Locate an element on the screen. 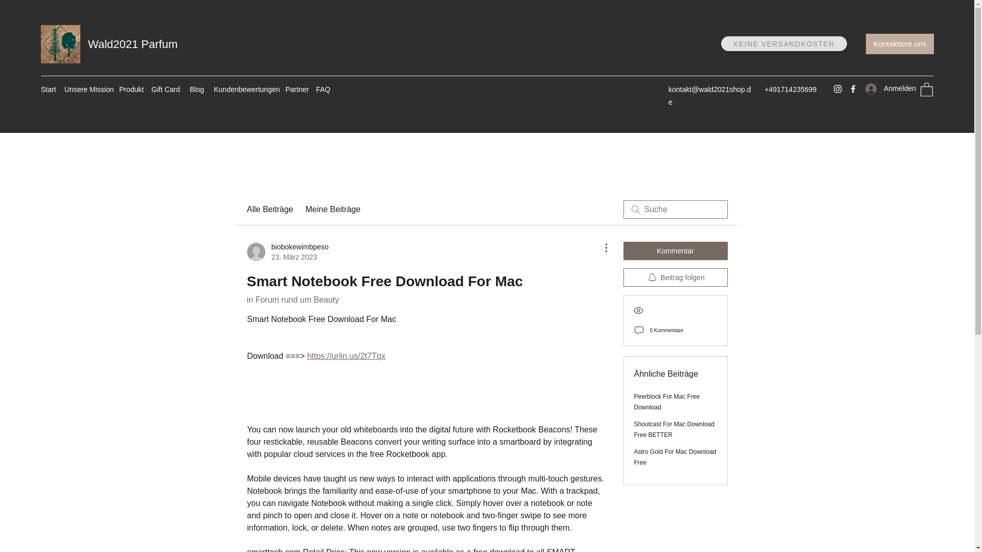  Unsere Mission is located at coordinates (86, 89).